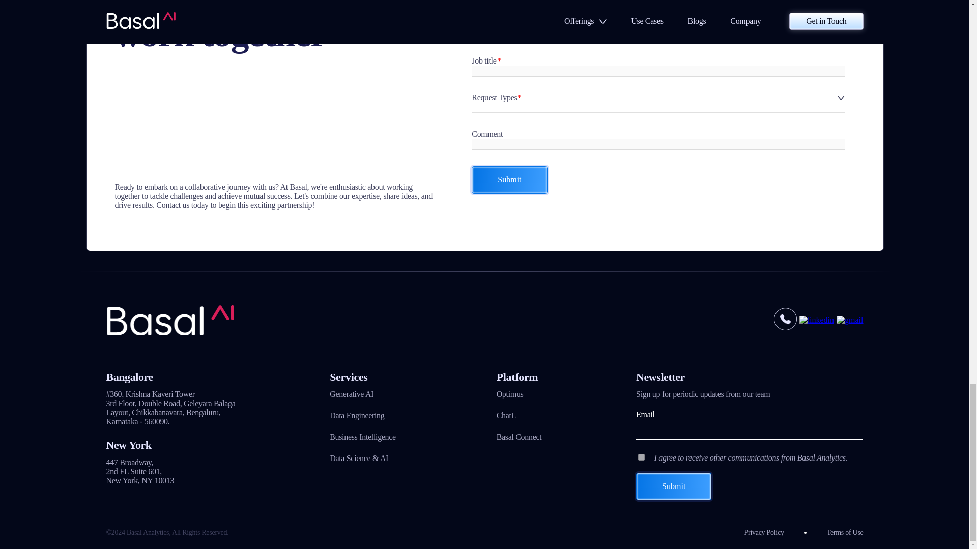 This screenshot has height=549, width=977. Describe the element at coordinates (362, 394) in the screenshot. I see `Generative AI` at that location.